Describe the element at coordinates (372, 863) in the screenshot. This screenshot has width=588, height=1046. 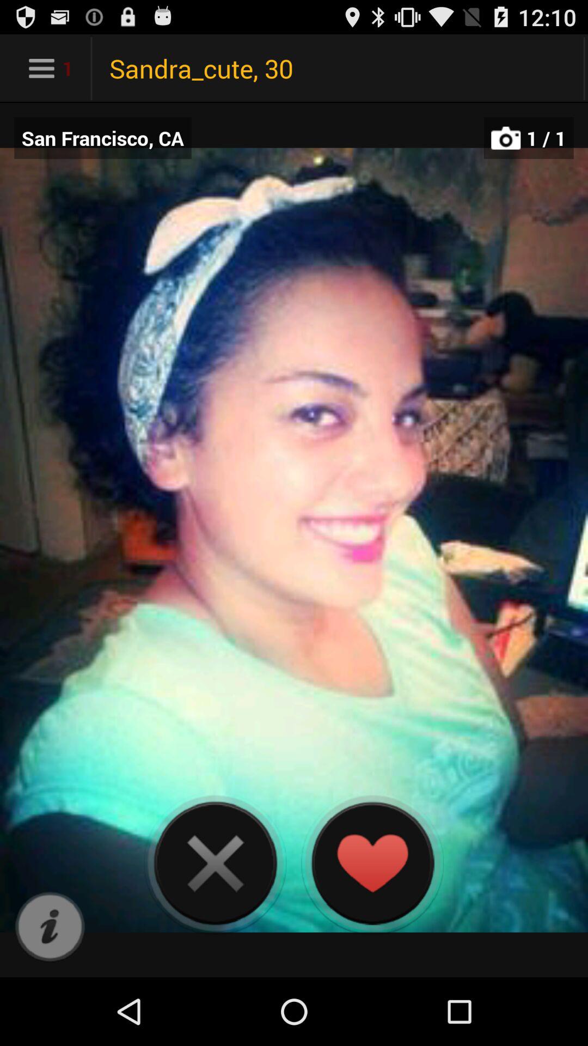
I see `a heart` at that location.